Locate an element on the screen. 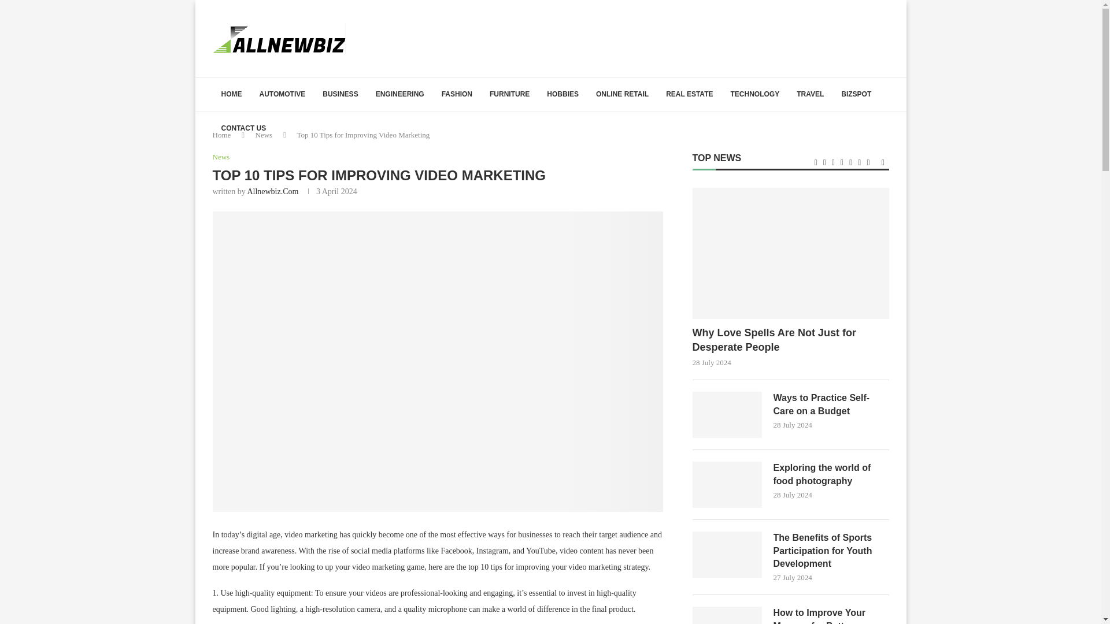 The width and height of the screenshot is (1110, 624). ENGINEERING is located at coordinates (400, 95).